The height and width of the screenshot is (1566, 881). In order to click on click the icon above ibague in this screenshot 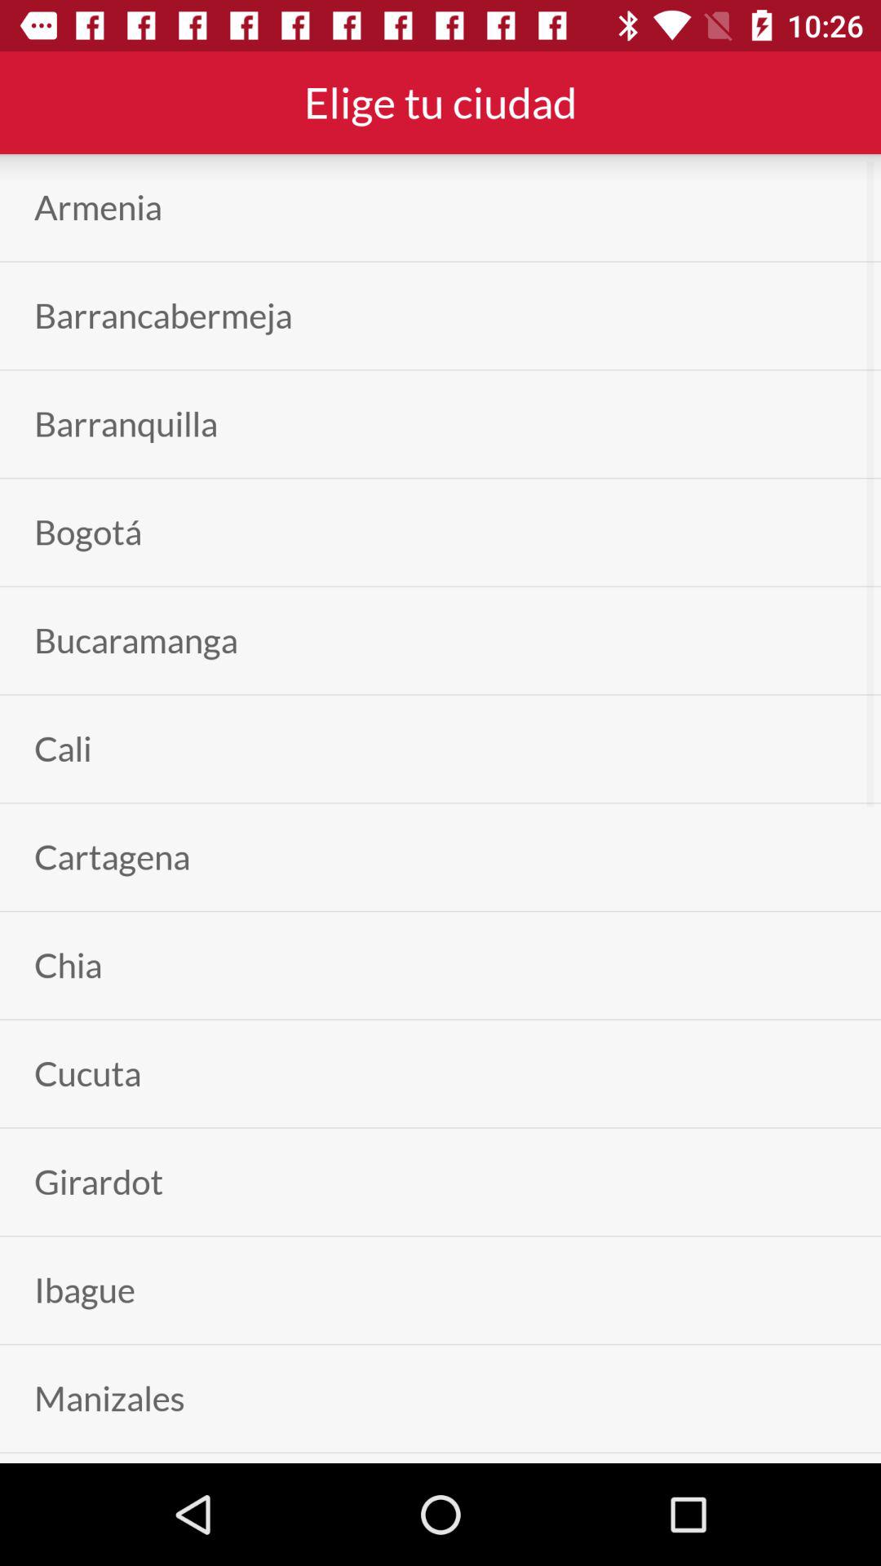, I will do `click(99, 1181)`.